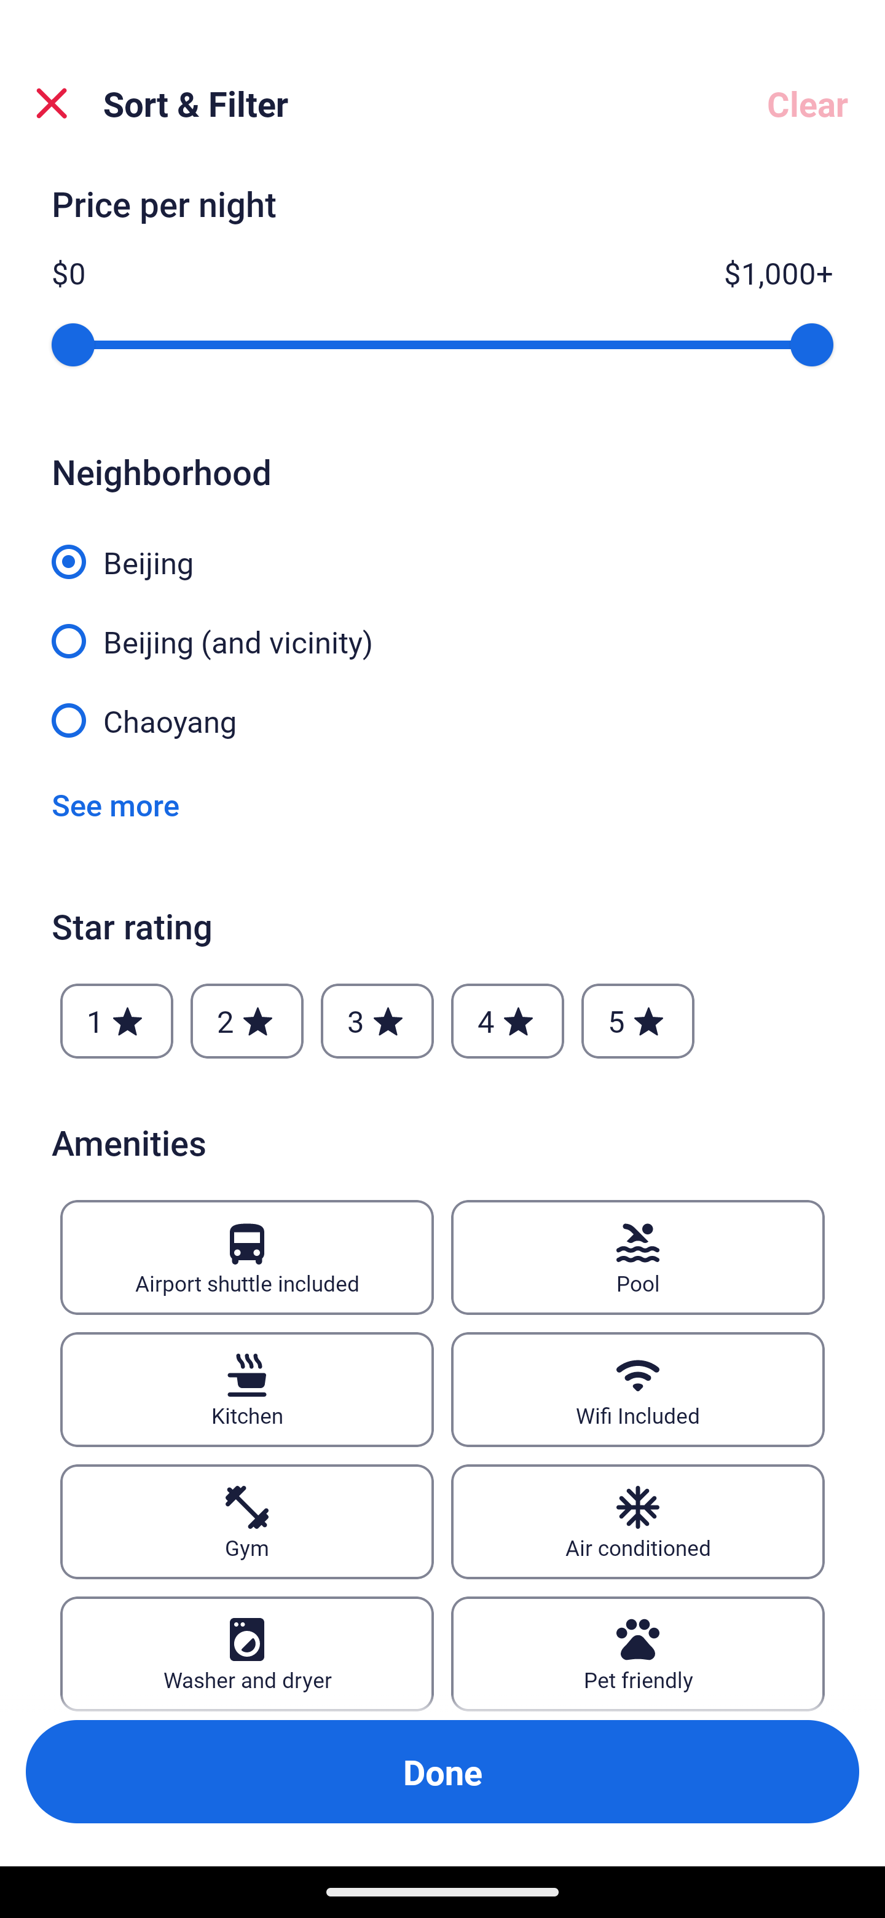 The width and height of the screenshot is (885, 1918). What do you see at coordinates (246, 1653) in the screenshot?
I see `Washer and dryer` at bounding box center [246, 1653].